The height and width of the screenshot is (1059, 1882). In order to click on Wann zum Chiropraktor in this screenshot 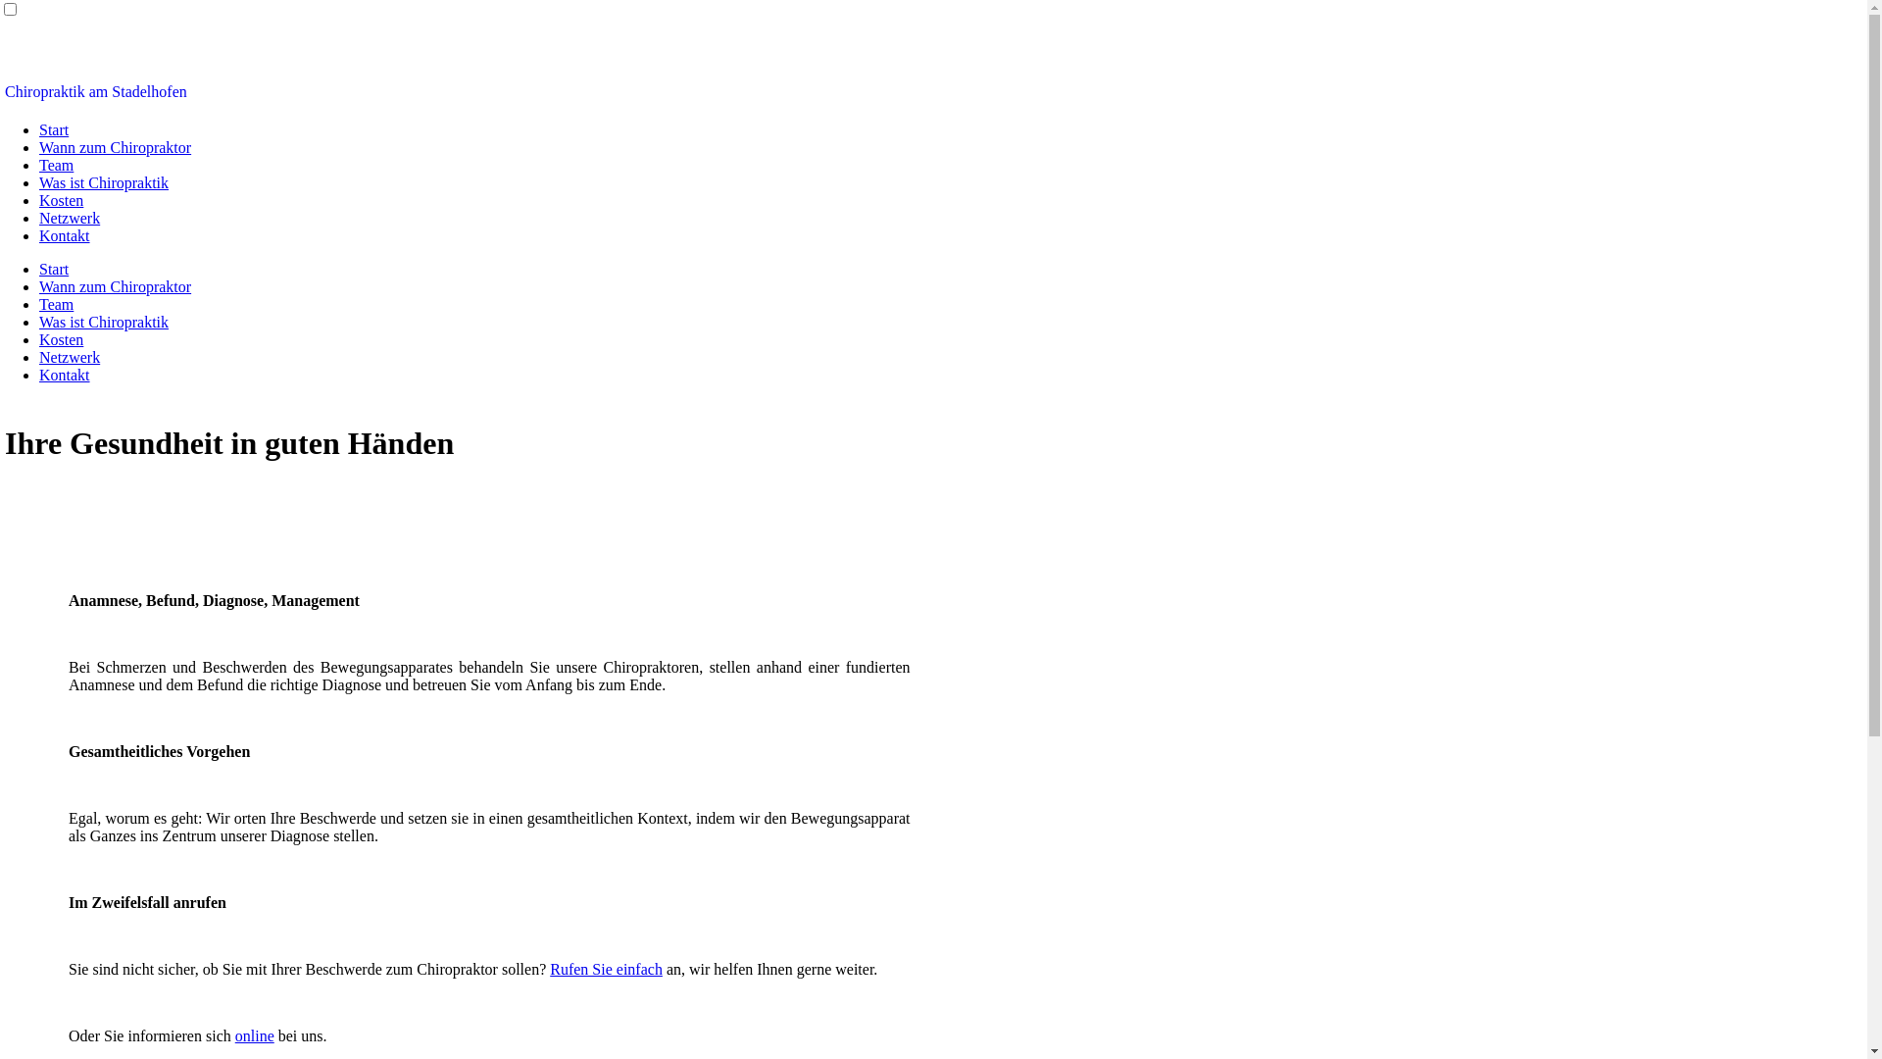, I will do `click(116, 286)`.